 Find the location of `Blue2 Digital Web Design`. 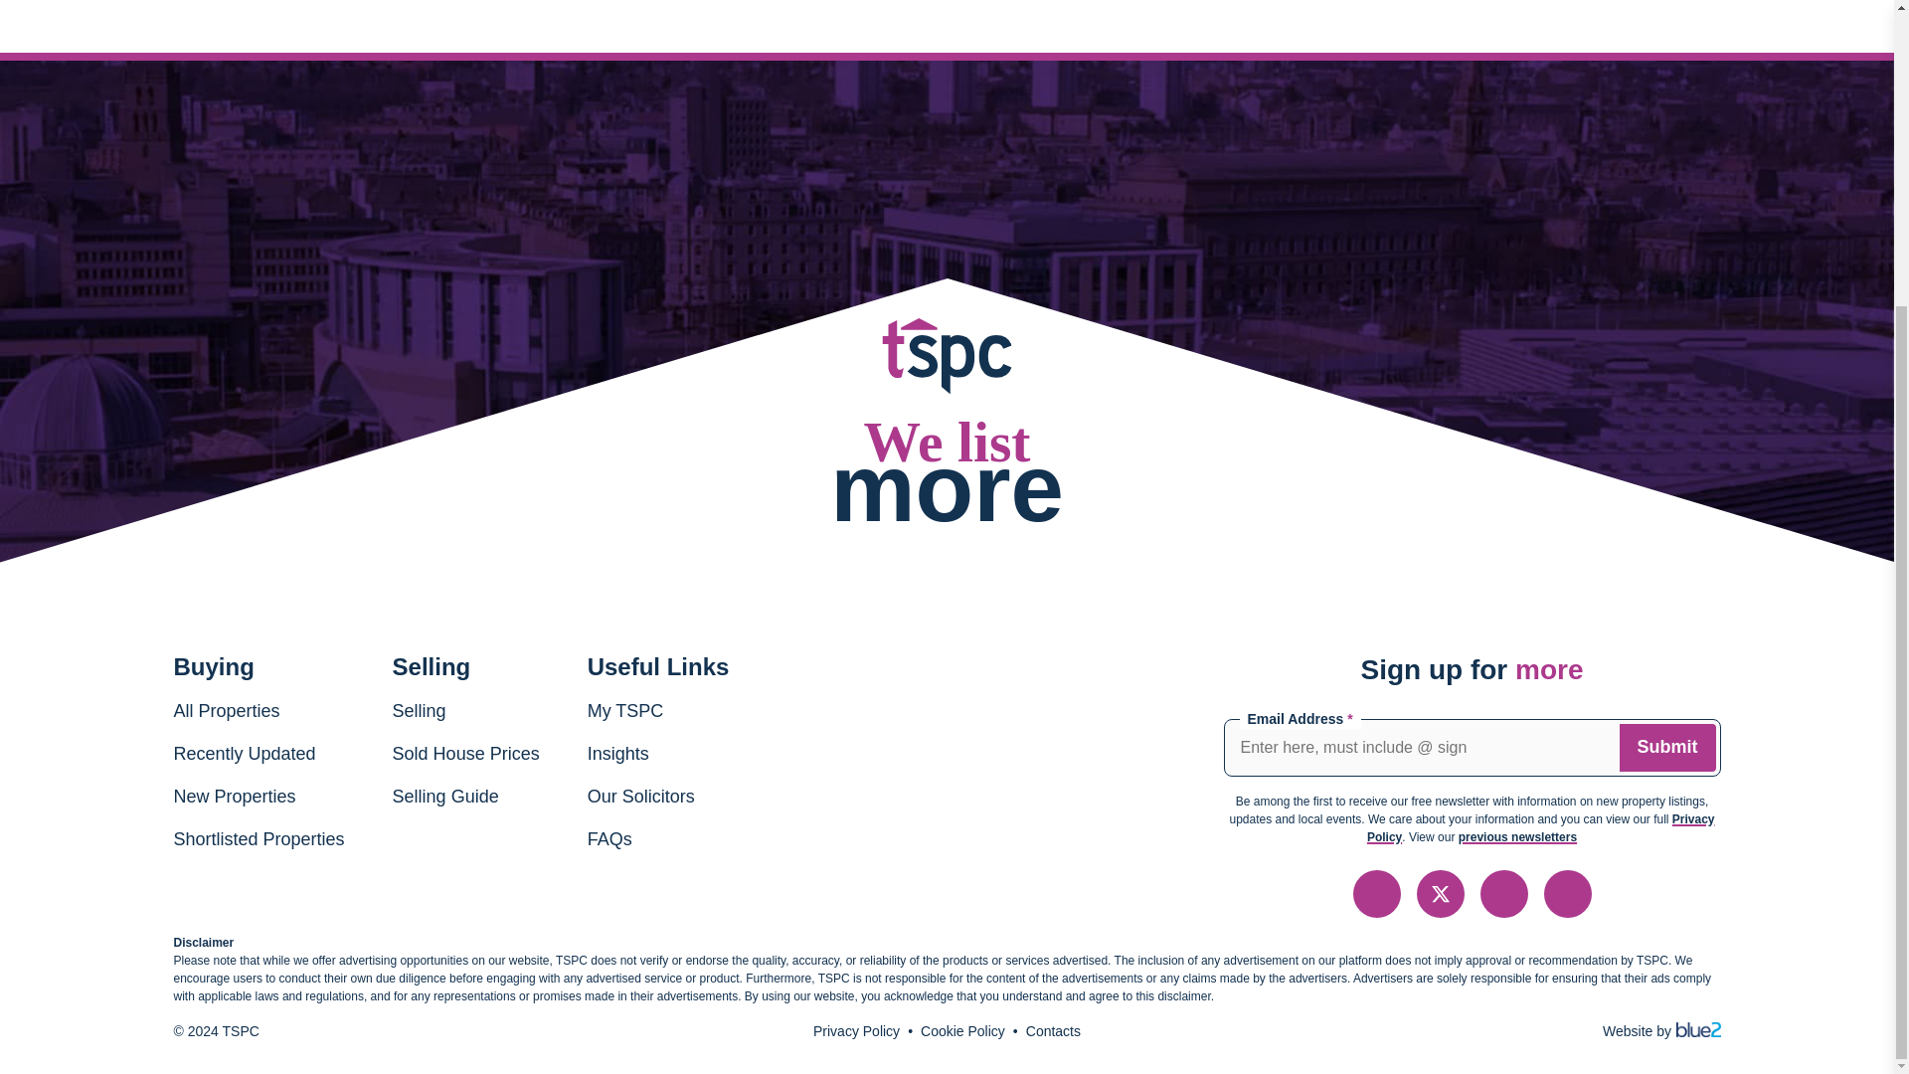

Blue2 Digital Web Design is located at coordinates (1695, 1031).